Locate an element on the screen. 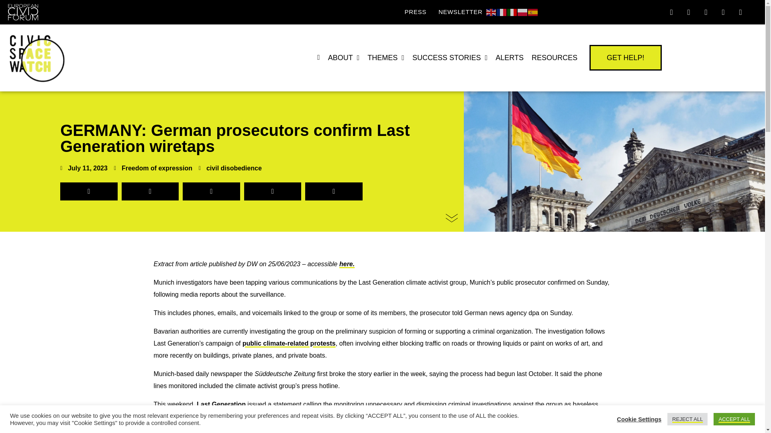 This screenshot has height=433, width=771. Spanish is located at coordinates (533, 11).